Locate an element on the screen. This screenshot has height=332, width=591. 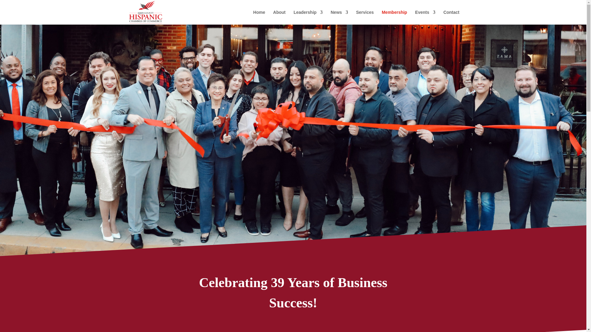
Membership is located at coordinates (394, 17).